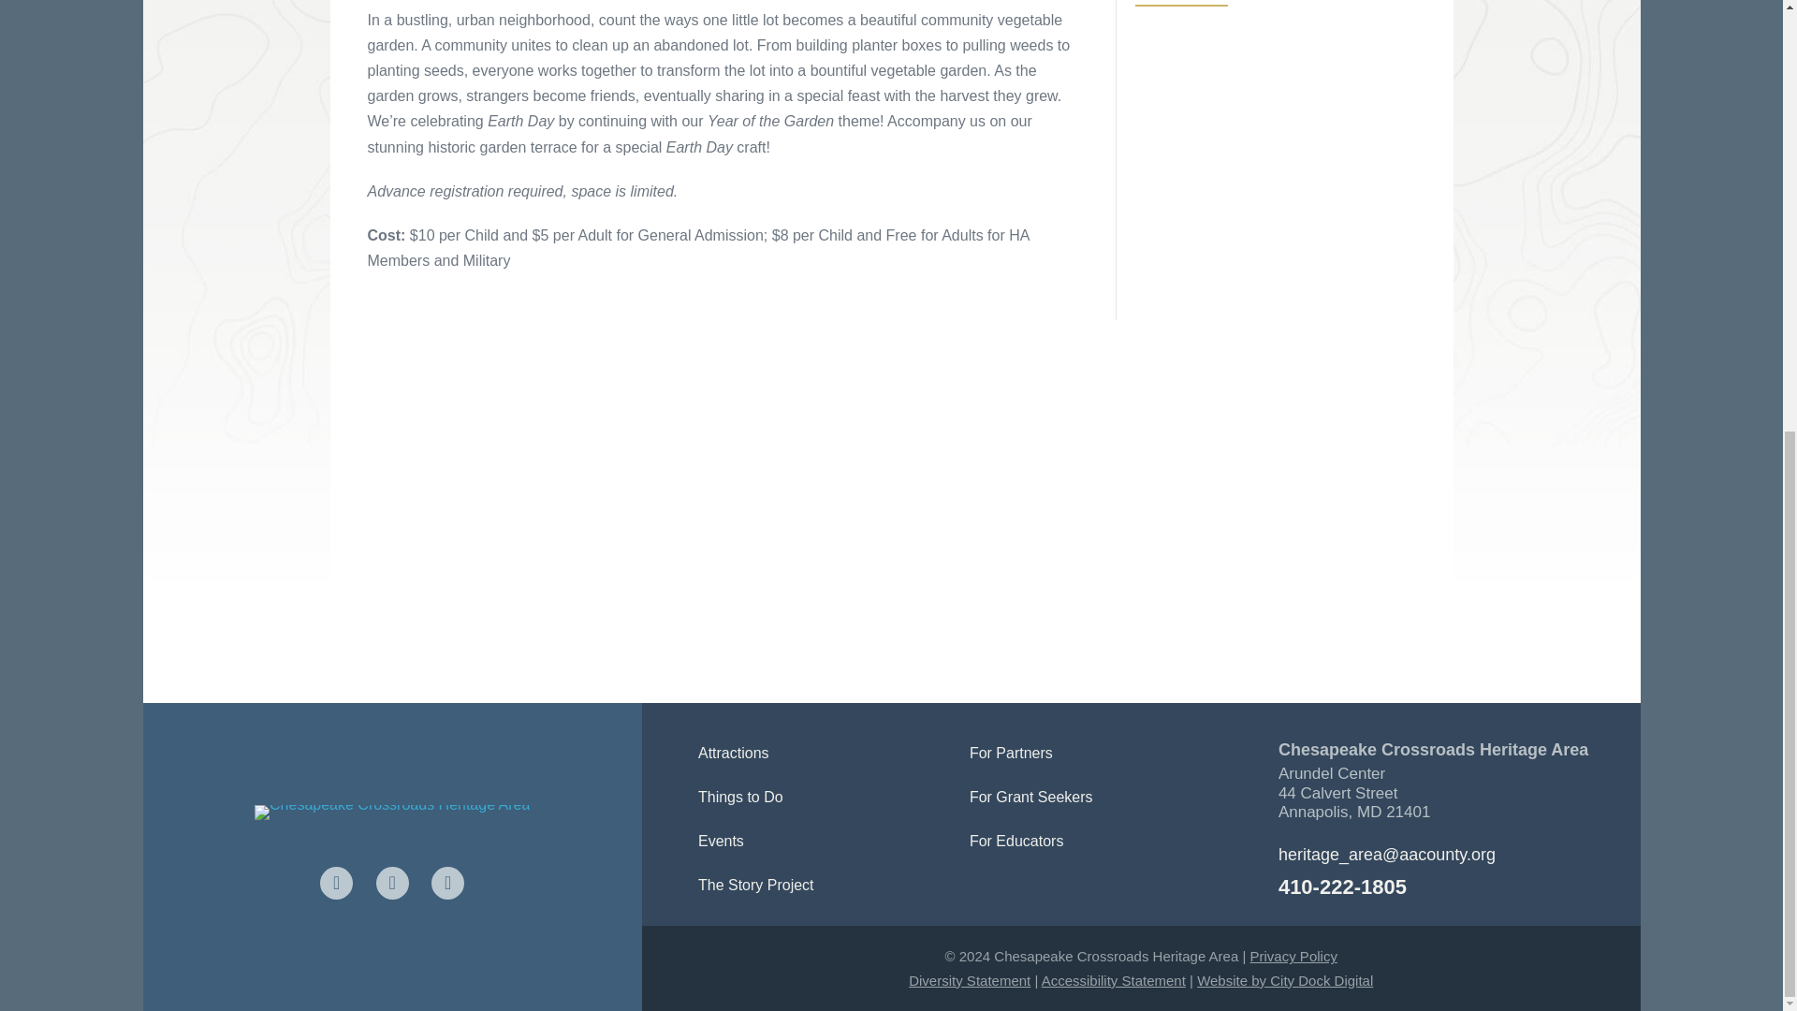 The image size is (1797, 1011). I want to click on ccha-logo-footer, so click(392, 812).